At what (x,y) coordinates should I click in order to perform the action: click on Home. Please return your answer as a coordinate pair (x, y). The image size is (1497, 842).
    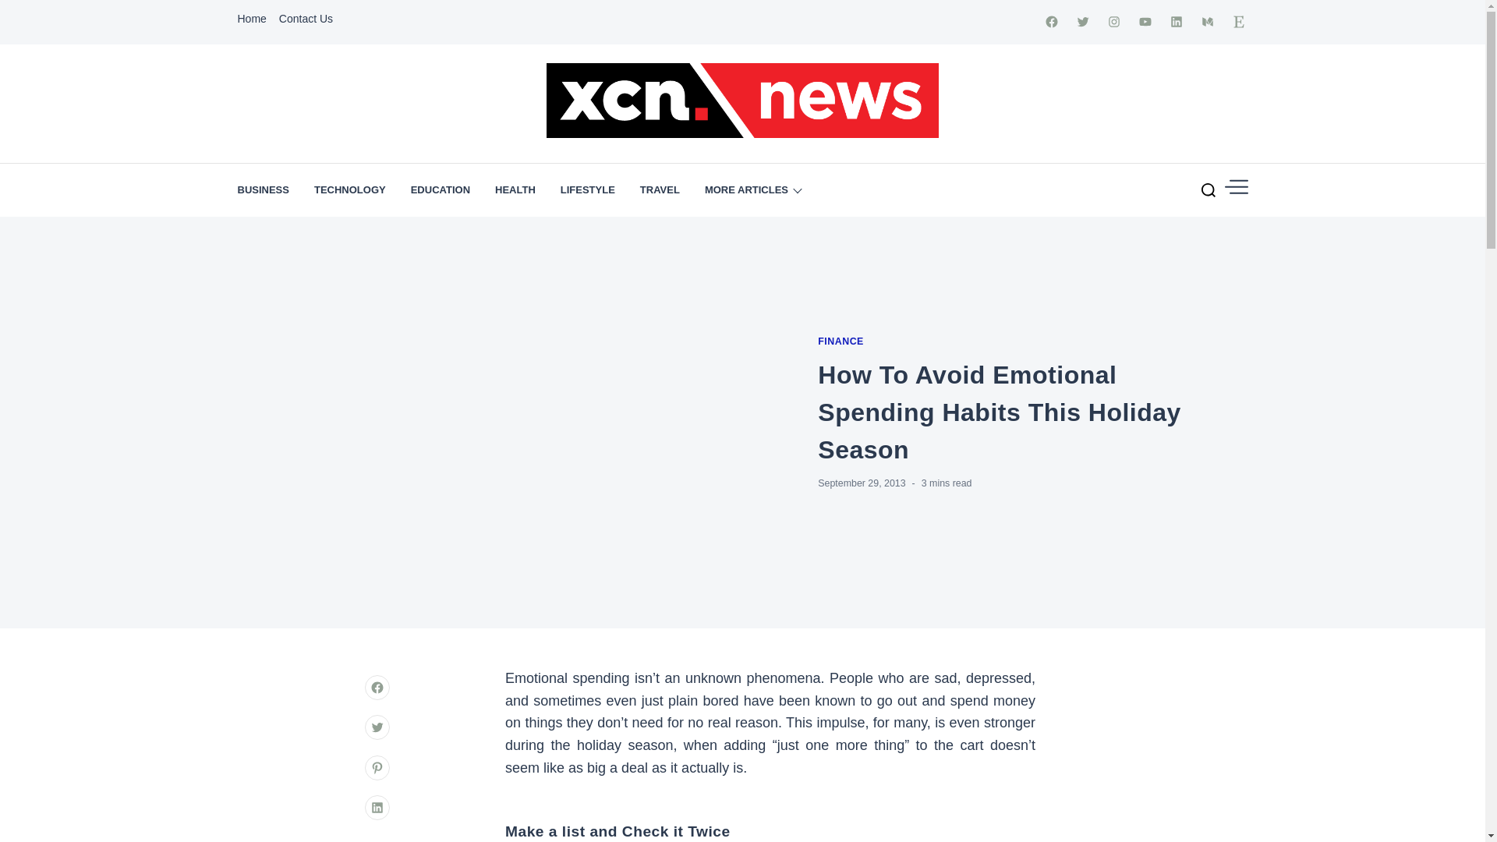
    Looking at the image, I should click on (251, 19).